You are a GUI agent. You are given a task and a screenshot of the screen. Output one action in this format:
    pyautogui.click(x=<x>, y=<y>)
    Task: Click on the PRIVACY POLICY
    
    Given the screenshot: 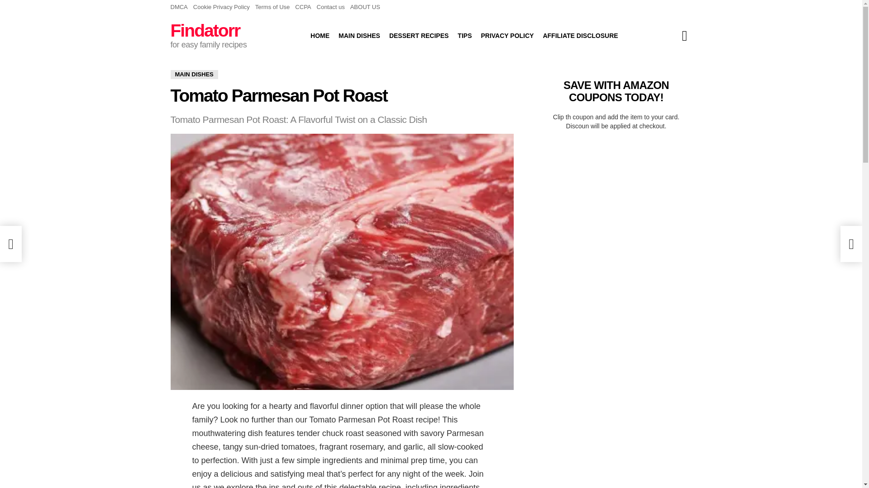 What is the action you would take?
    pyautogui.click(x=507, y=35)
    